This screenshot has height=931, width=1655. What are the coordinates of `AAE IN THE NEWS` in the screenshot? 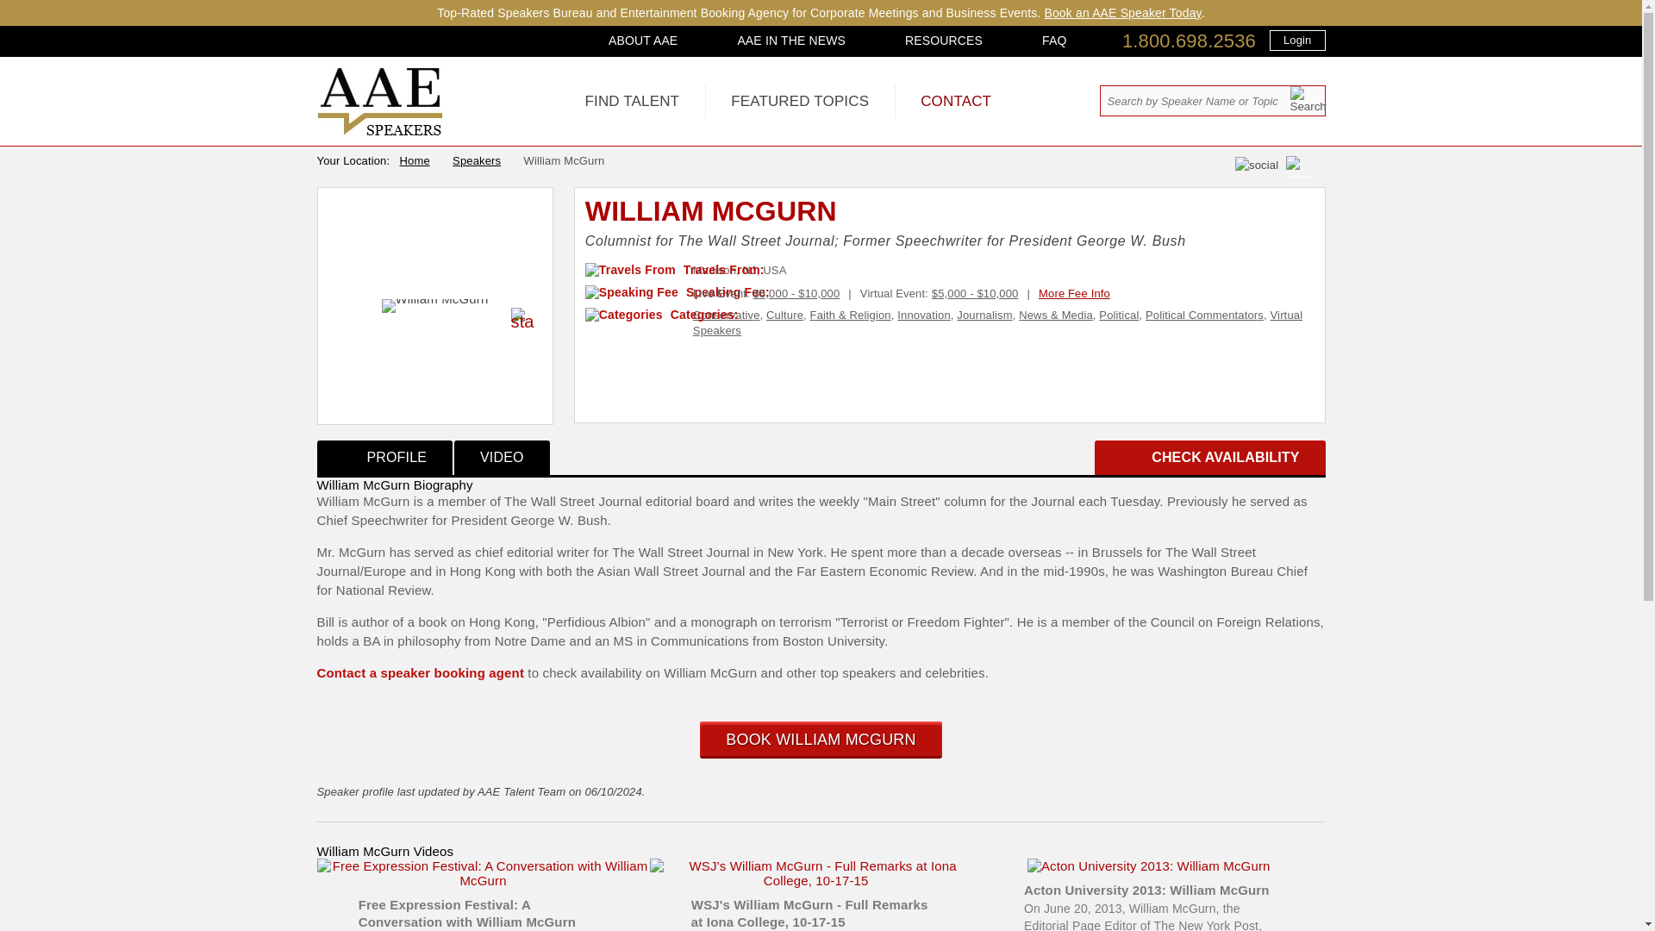 It's located at (791, 40).